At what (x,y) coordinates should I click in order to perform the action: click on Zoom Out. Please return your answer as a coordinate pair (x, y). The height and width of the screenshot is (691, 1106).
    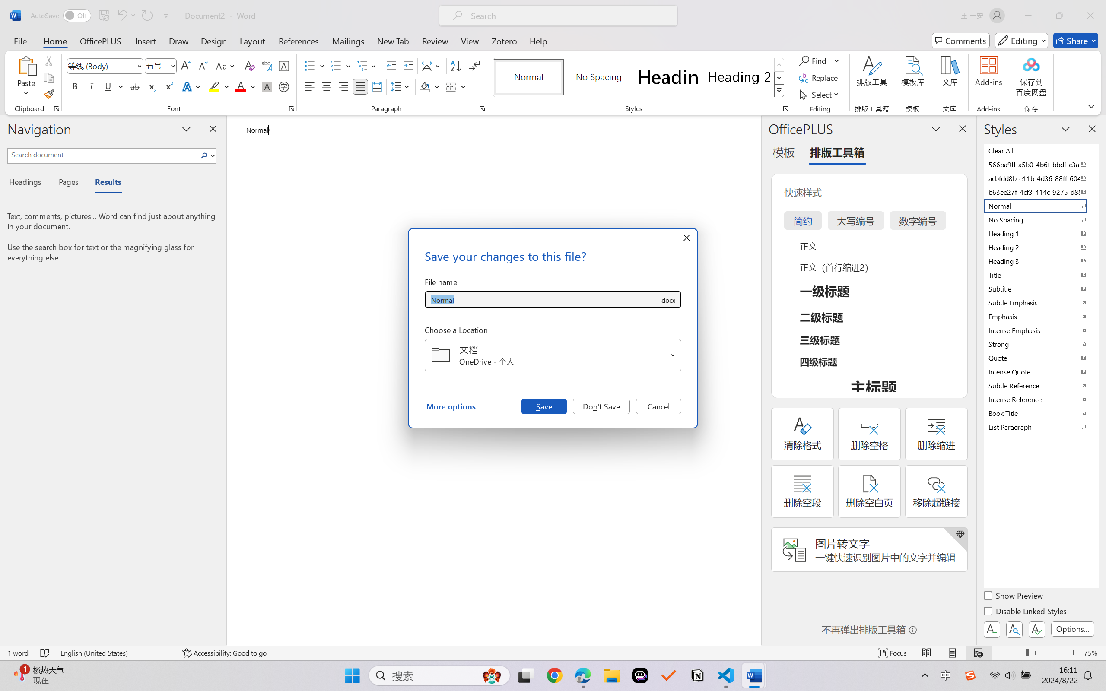
    Looking at the image, I should click on (1014, 653).